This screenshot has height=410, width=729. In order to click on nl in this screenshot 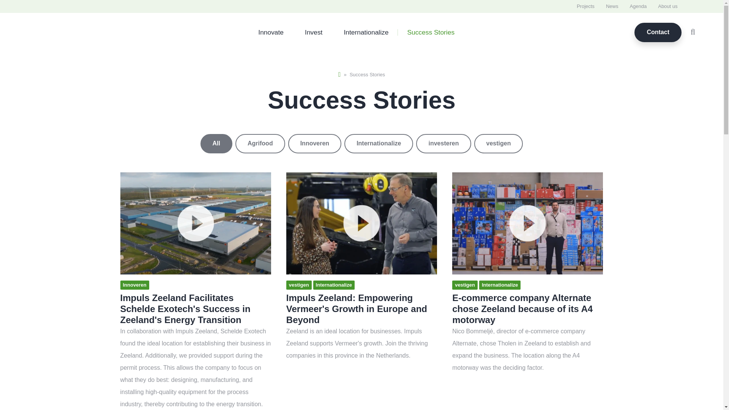, I will do `click(692, 6)`.